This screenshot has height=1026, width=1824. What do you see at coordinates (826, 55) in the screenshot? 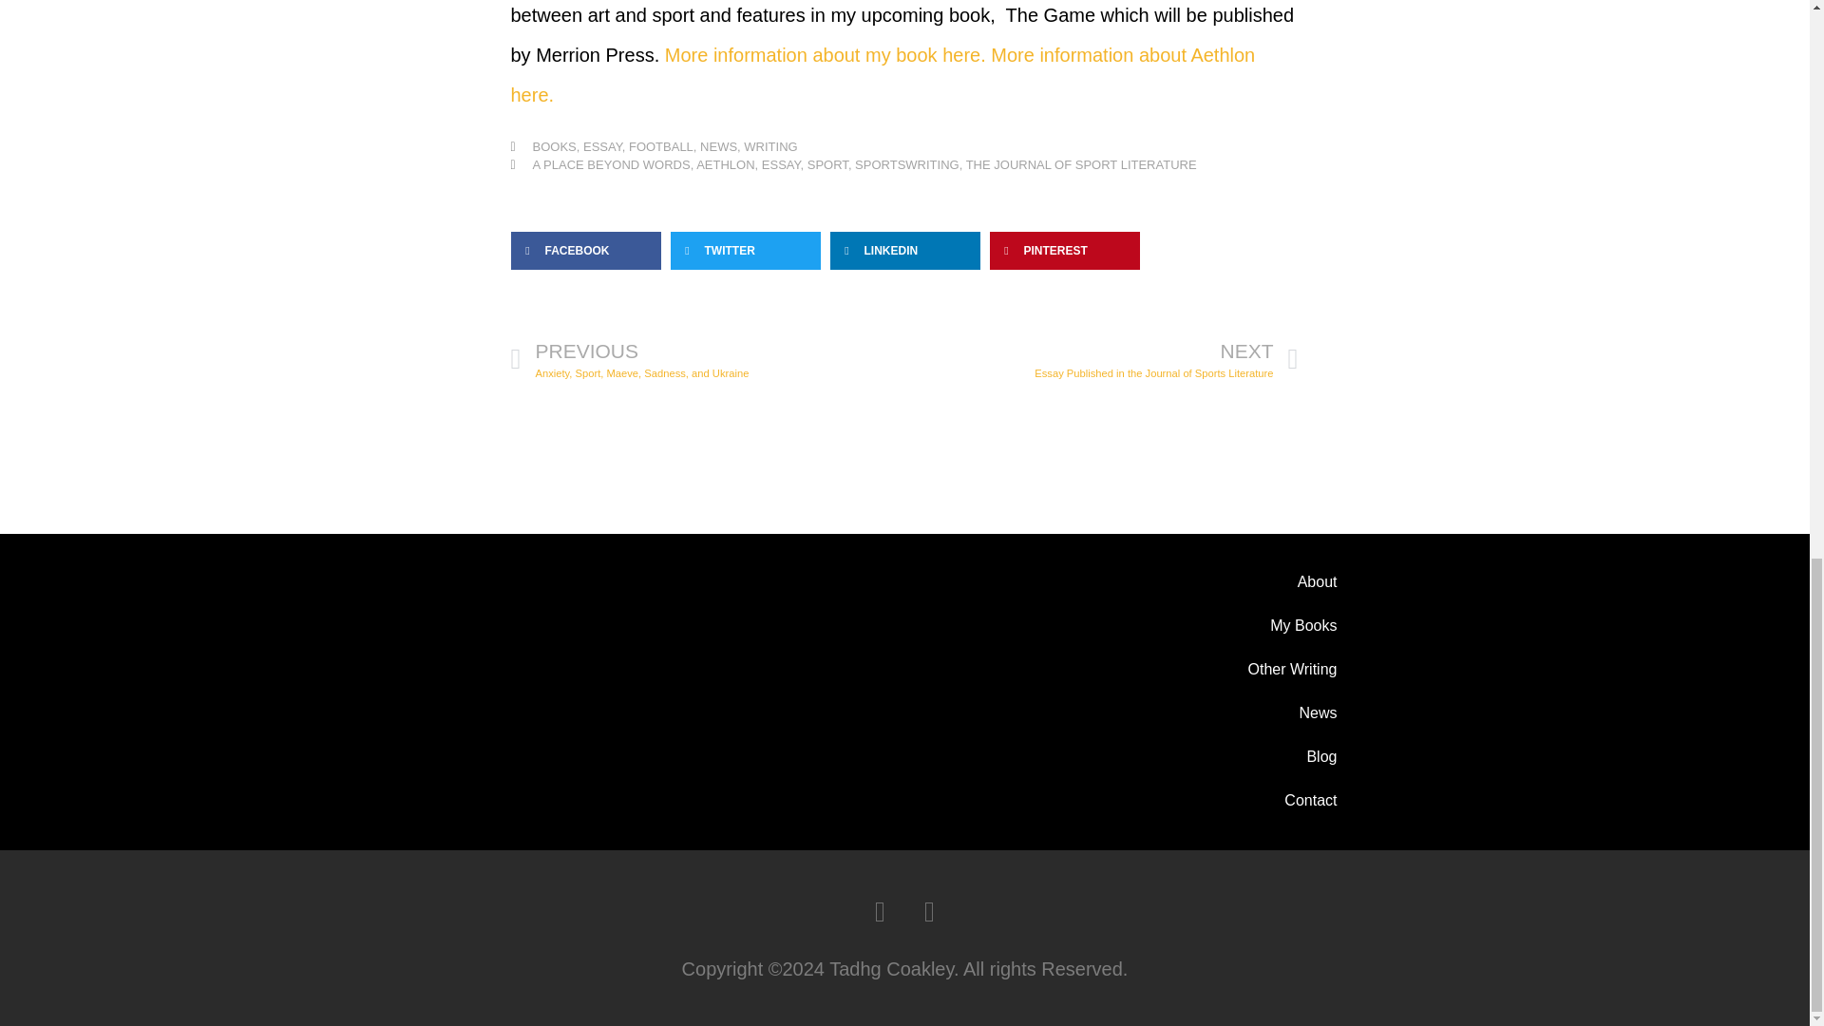
I see `News` at bounding box center [826, 55].